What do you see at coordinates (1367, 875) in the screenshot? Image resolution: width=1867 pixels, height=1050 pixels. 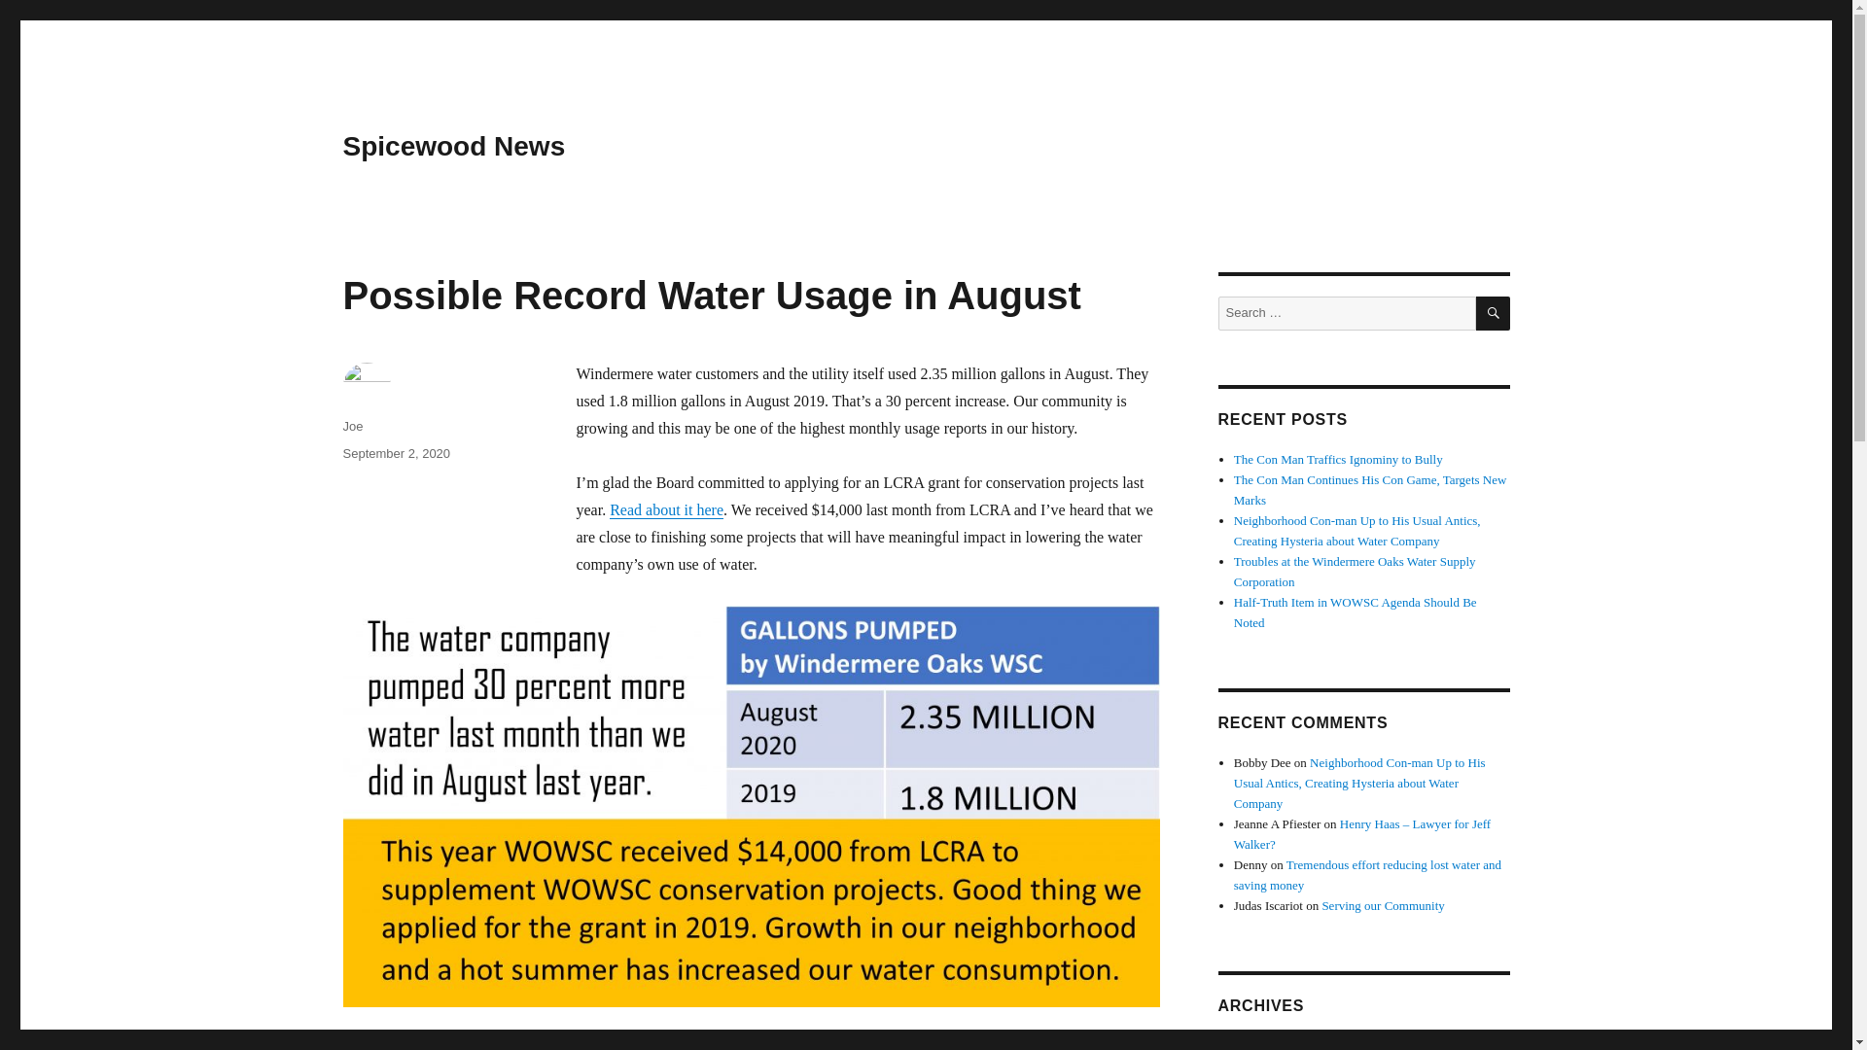 I see `Tremendous effort reducing lost water and saving money` at bounding box center [1367, 875].